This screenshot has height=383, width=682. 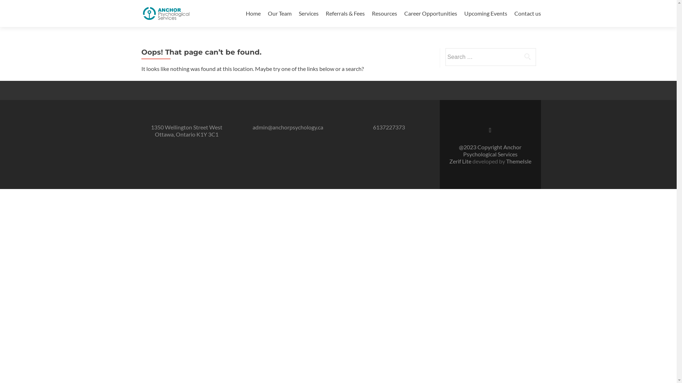 What do you see at coordinates (280, 13) in the screenshot?
I see `Our Team` at bounding box center [280, 13].